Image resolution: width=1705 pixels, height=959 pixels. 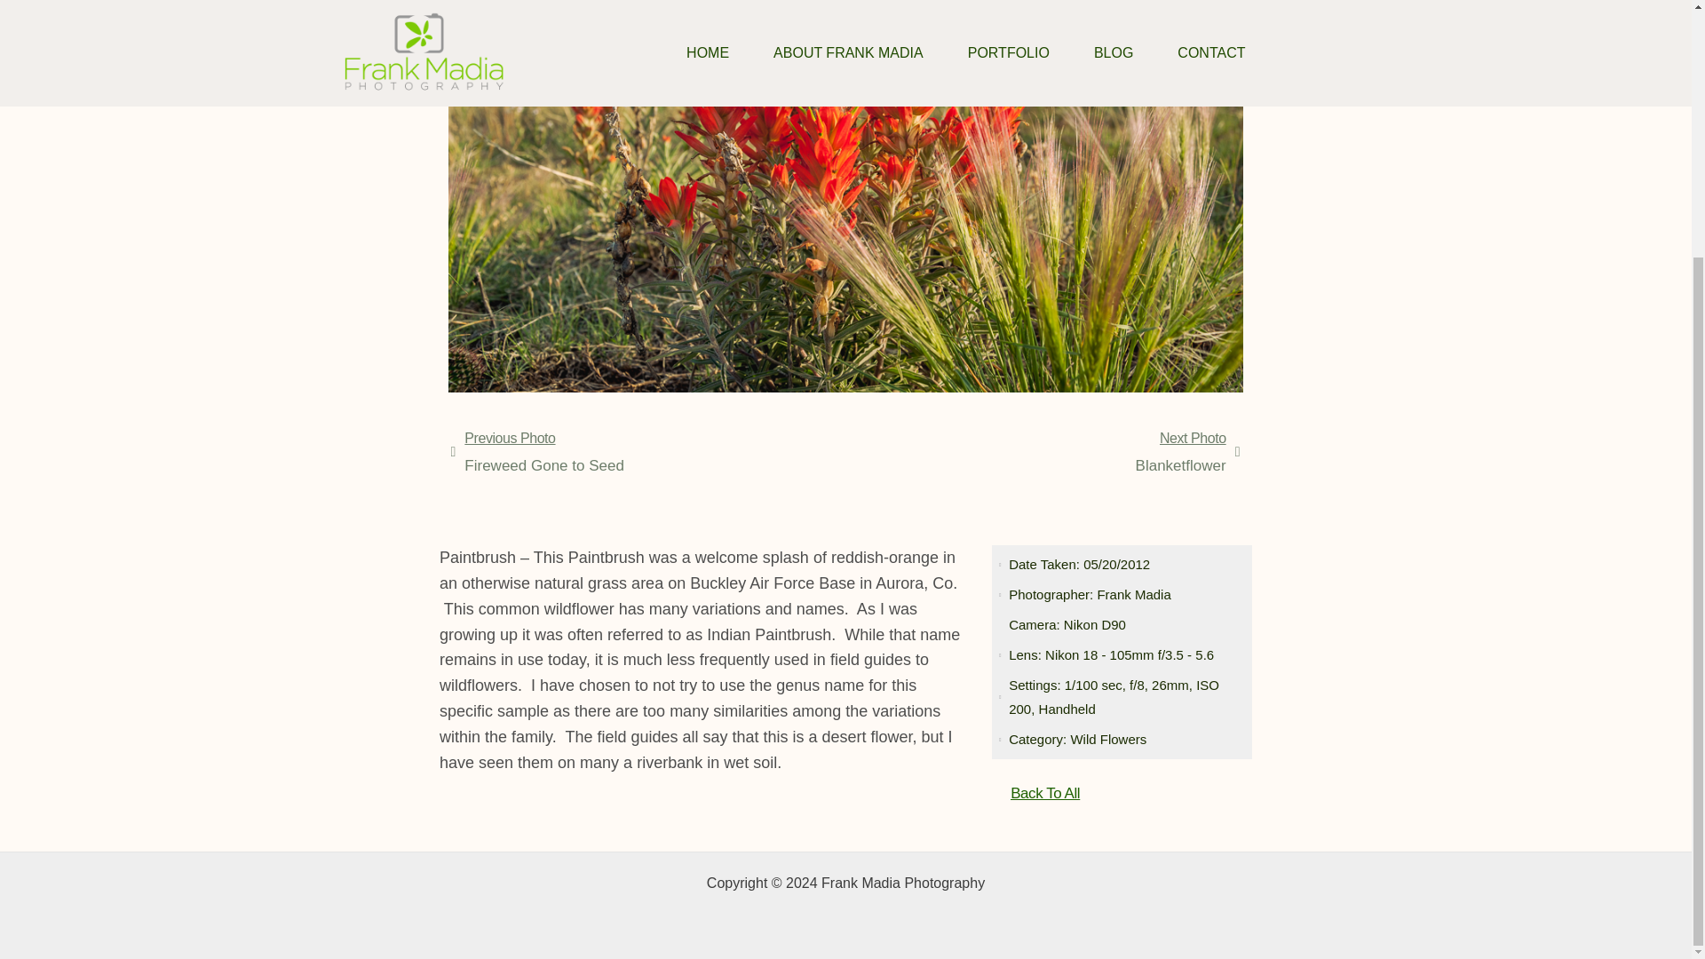 I want to click on Back To All, so click(x=1044, y=793).